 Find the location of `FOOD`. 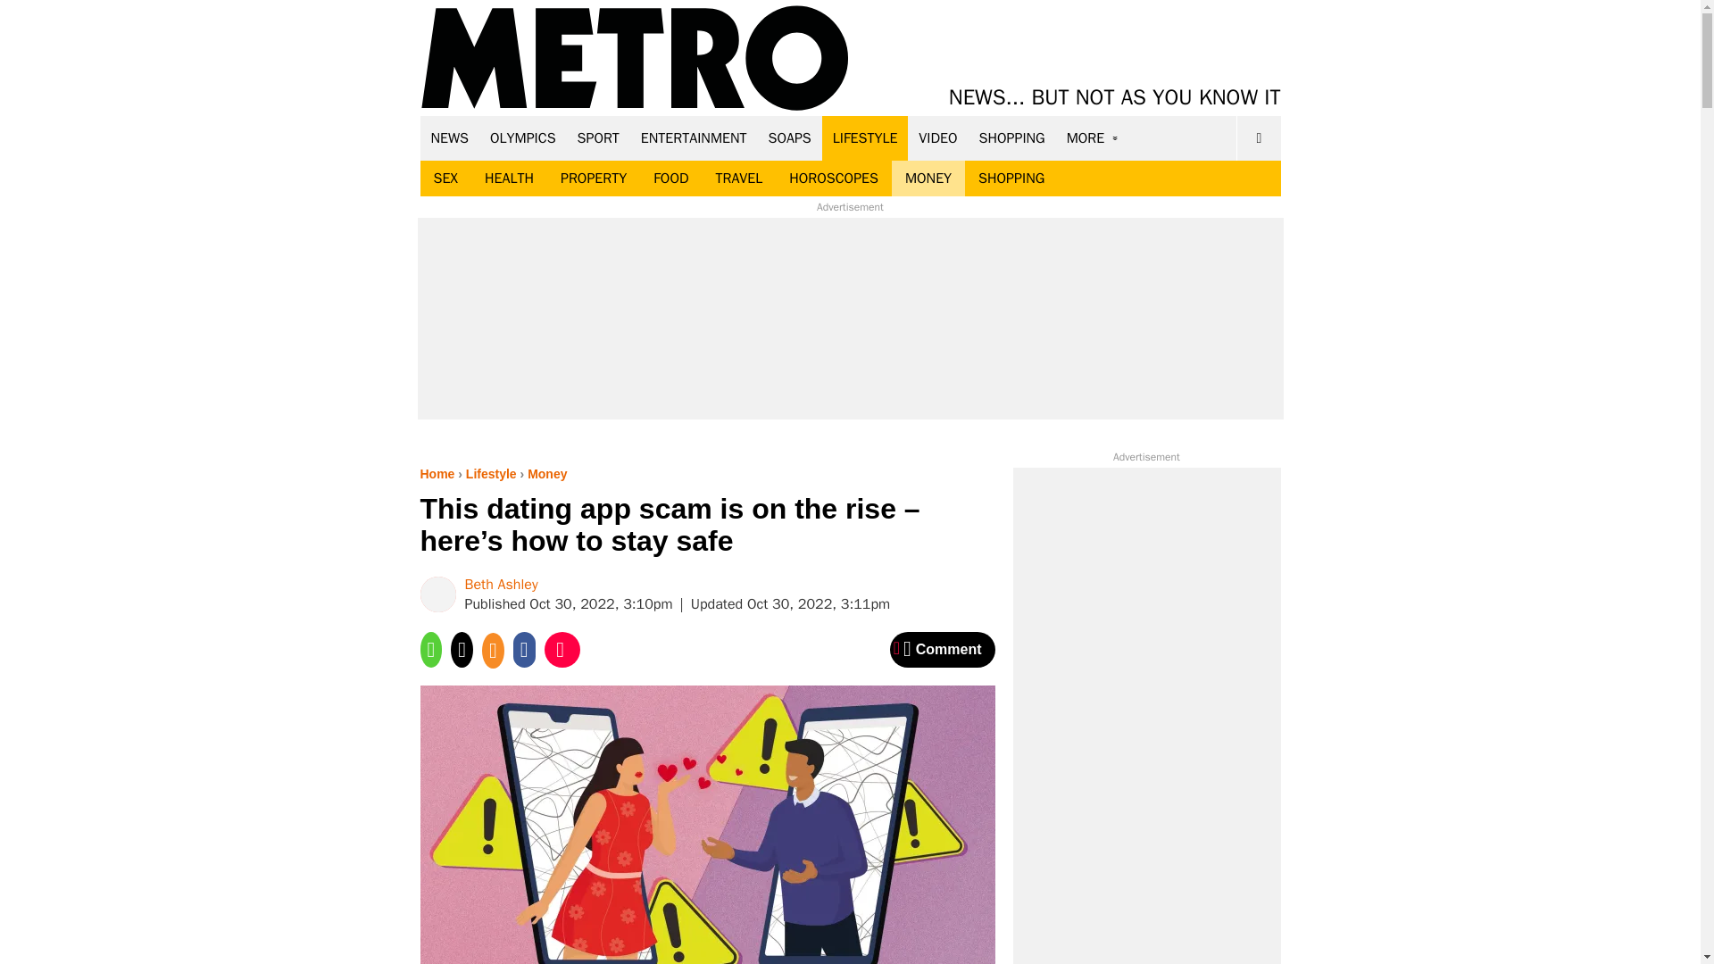

FOOD is located at coordinates (670, 179).